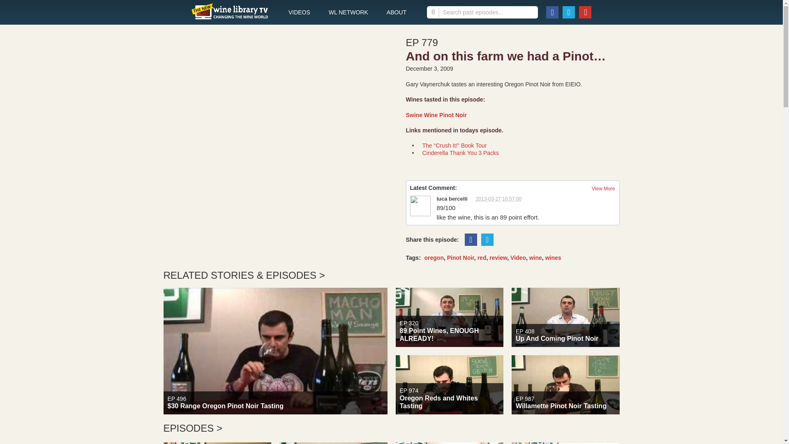 Image resolution: width=789 pixels, height=444 pixels. I want to click on wines, so click(449, 443).